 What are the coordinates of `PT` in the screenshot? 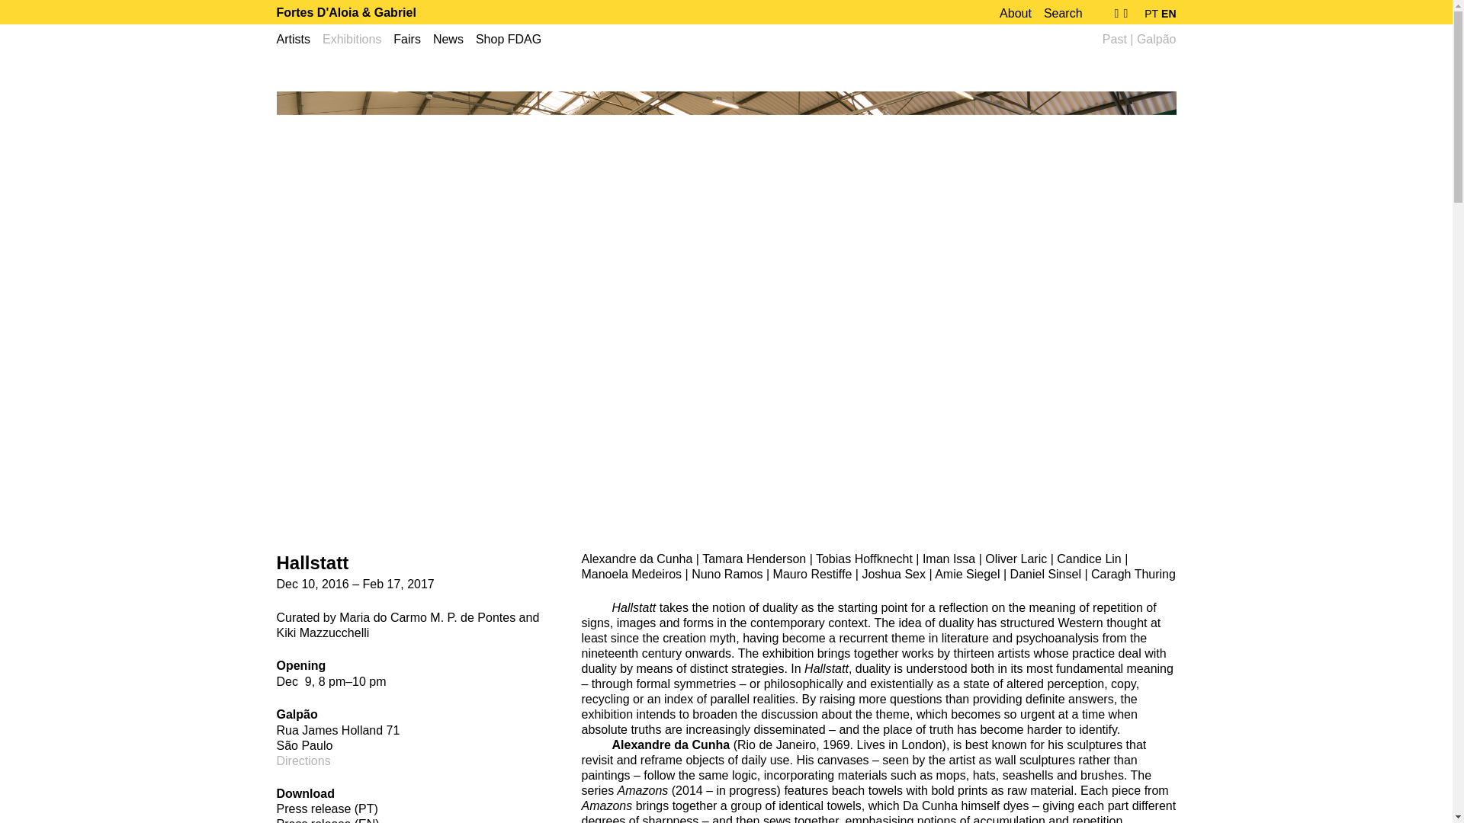 It's located at (1150, 13).